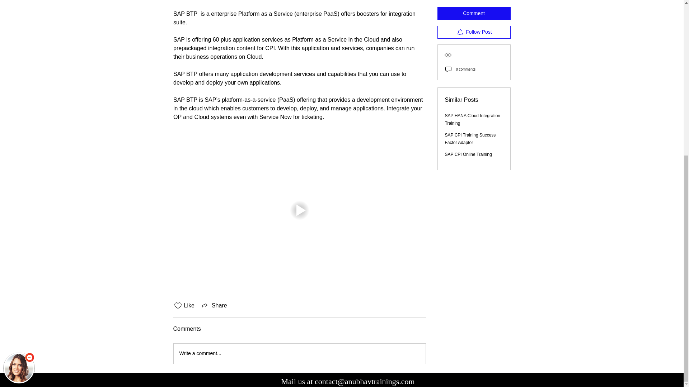  I want to click on Write a comment..., so click(299, 354).